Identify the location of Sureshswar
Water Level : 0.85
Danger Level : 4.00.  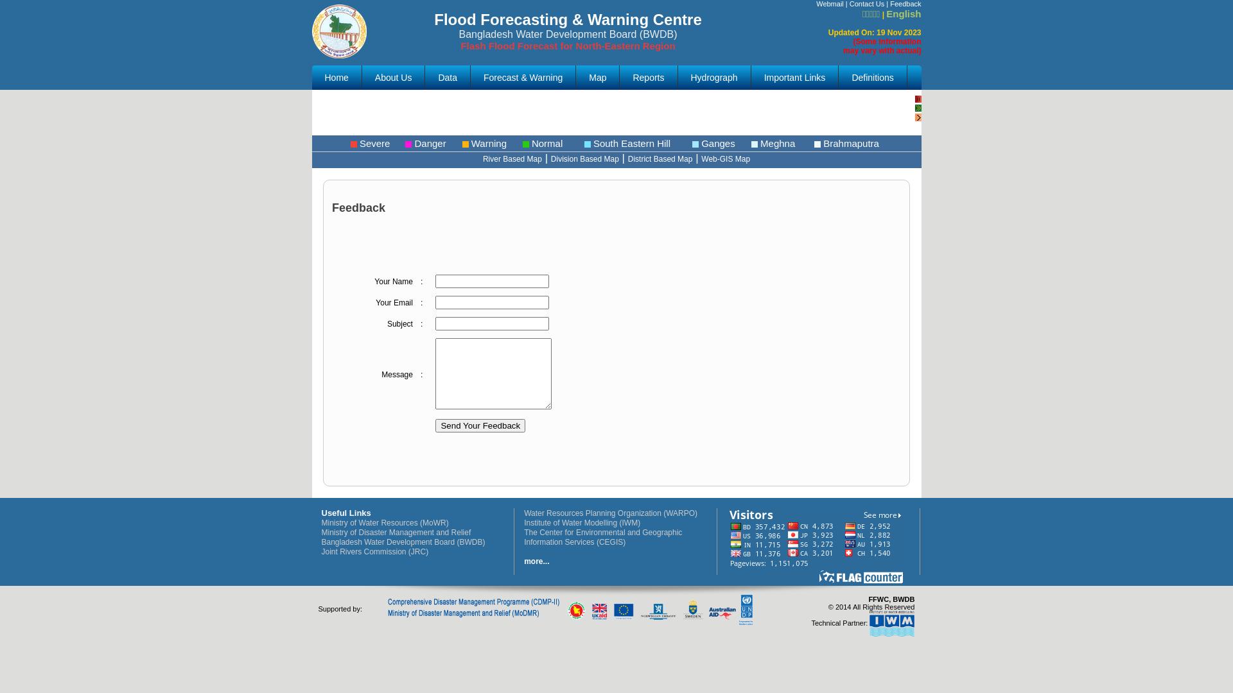
(408, 276).